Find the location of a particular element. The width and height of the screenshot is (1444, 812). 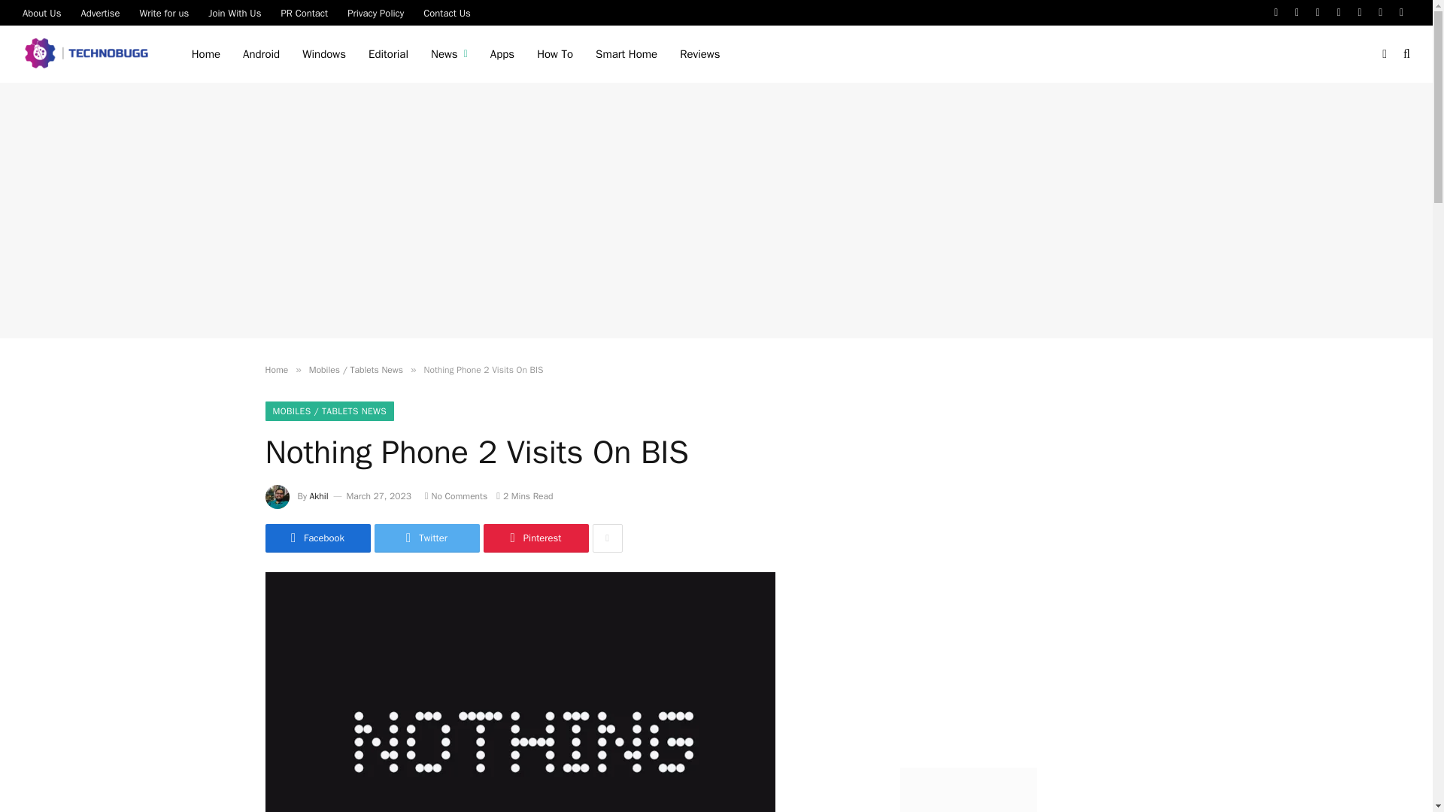

Write for us is located at coordinates (164, 12).